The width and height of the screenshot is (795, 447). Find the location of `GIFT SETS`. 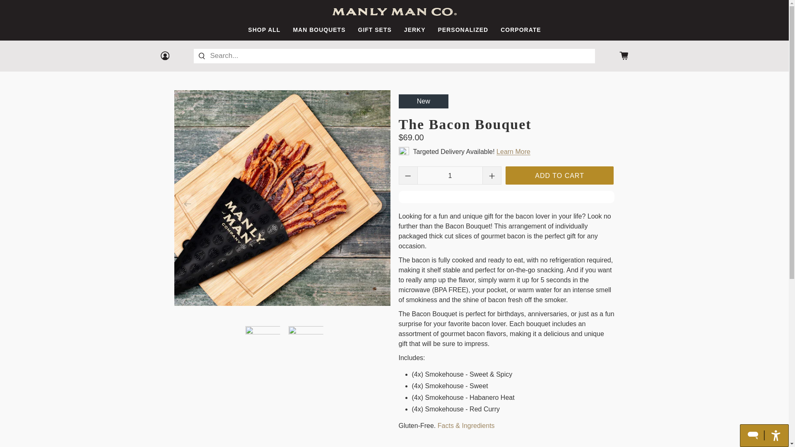

GIFT SETS is located at coordinates (374, 30).